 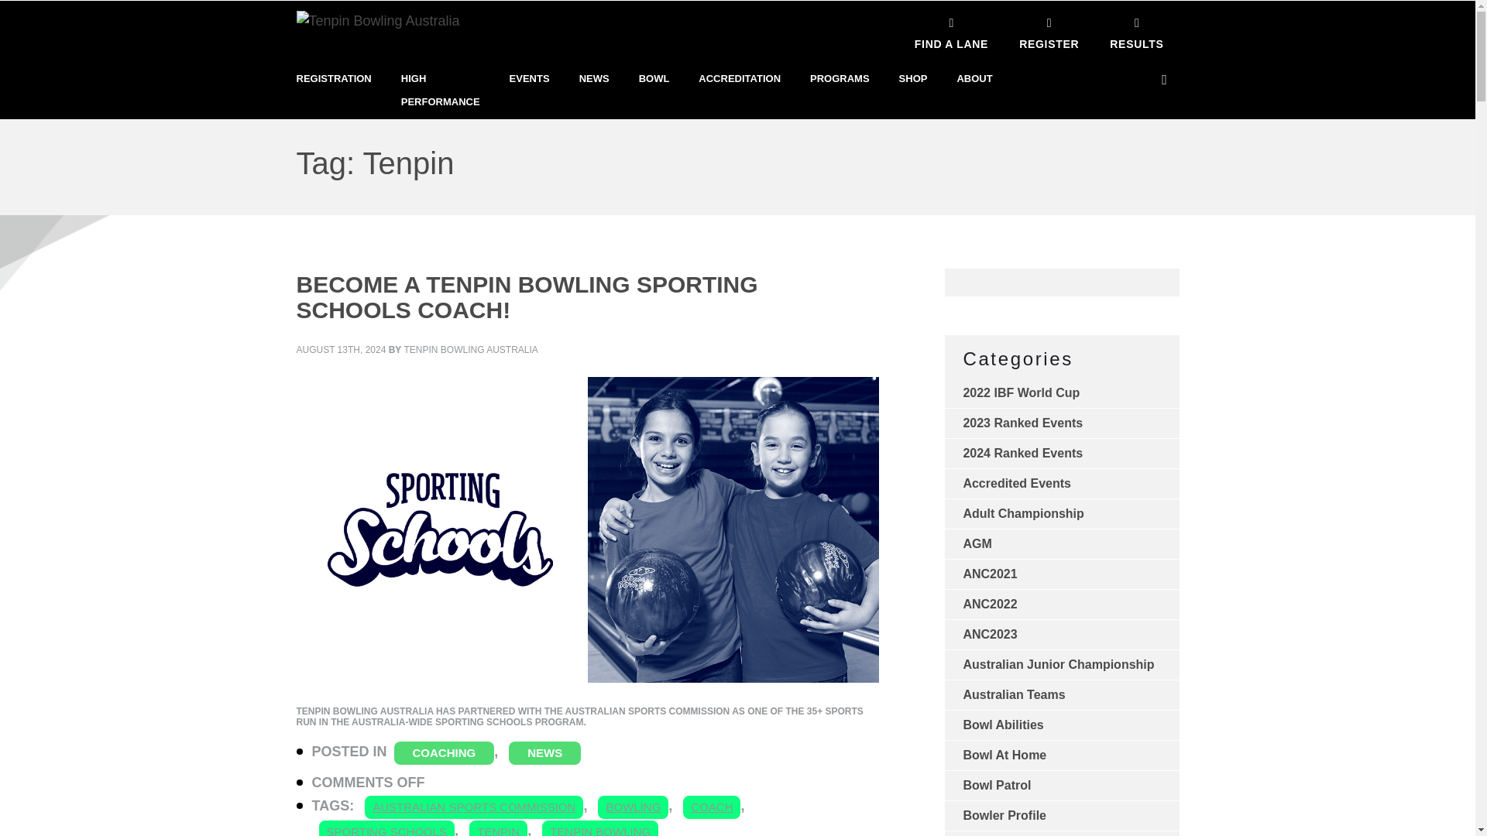 I want to click on FIND A LANE, so click(x=951, y=31).